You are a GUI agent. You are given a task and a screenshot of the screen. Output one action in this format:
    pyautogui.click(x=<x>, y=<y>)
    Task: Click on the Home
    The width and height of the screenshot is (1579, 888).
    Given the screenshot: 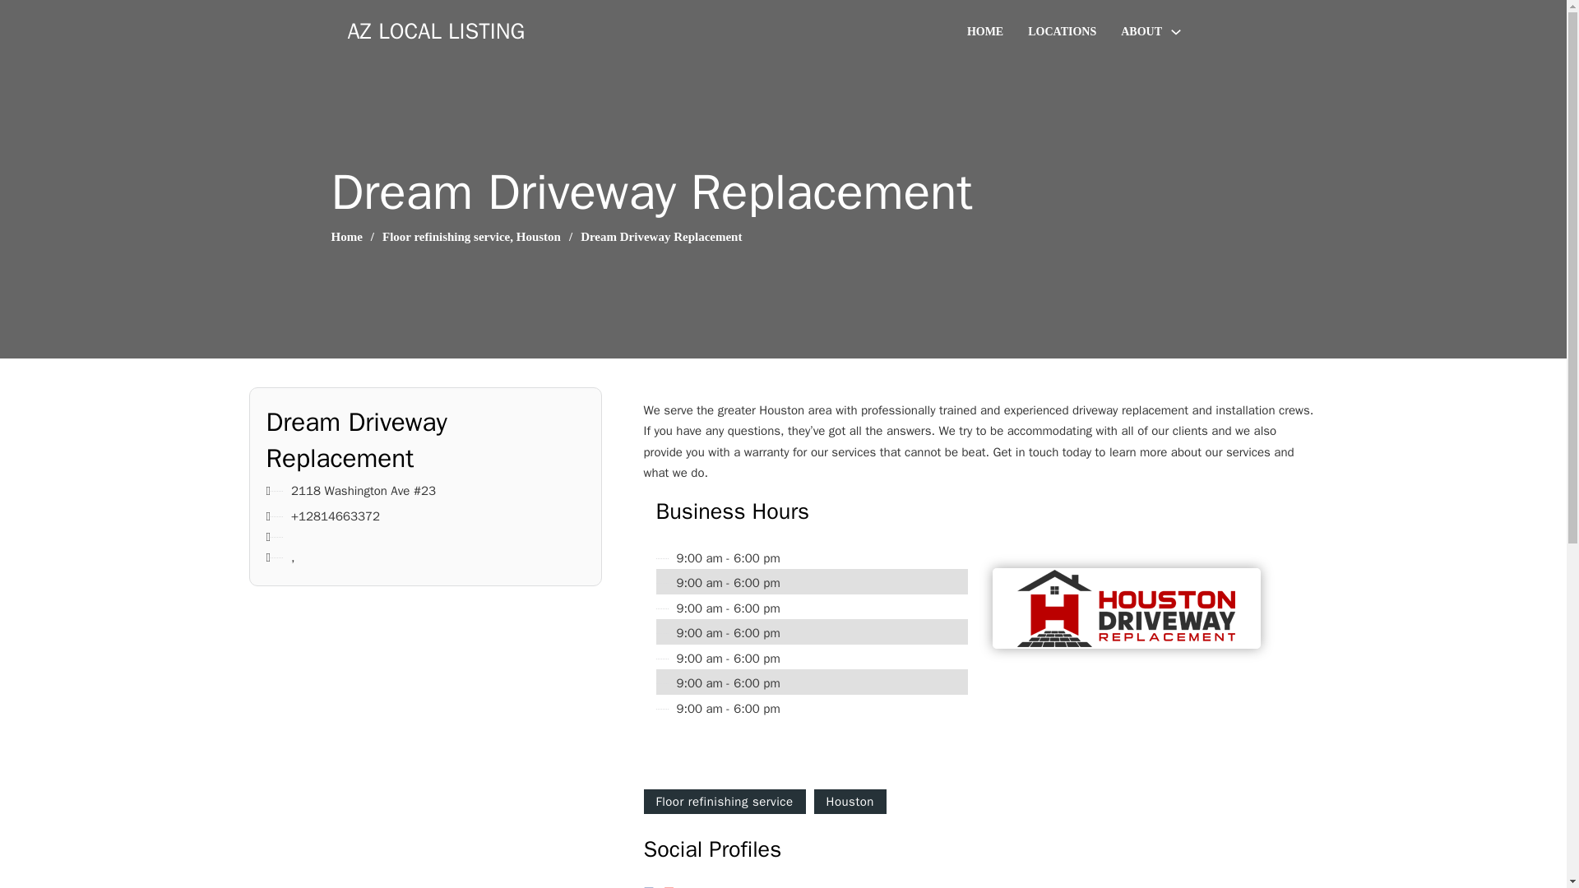 What is the action you would take?
    pyautogui.click(x=345, y=236)
    